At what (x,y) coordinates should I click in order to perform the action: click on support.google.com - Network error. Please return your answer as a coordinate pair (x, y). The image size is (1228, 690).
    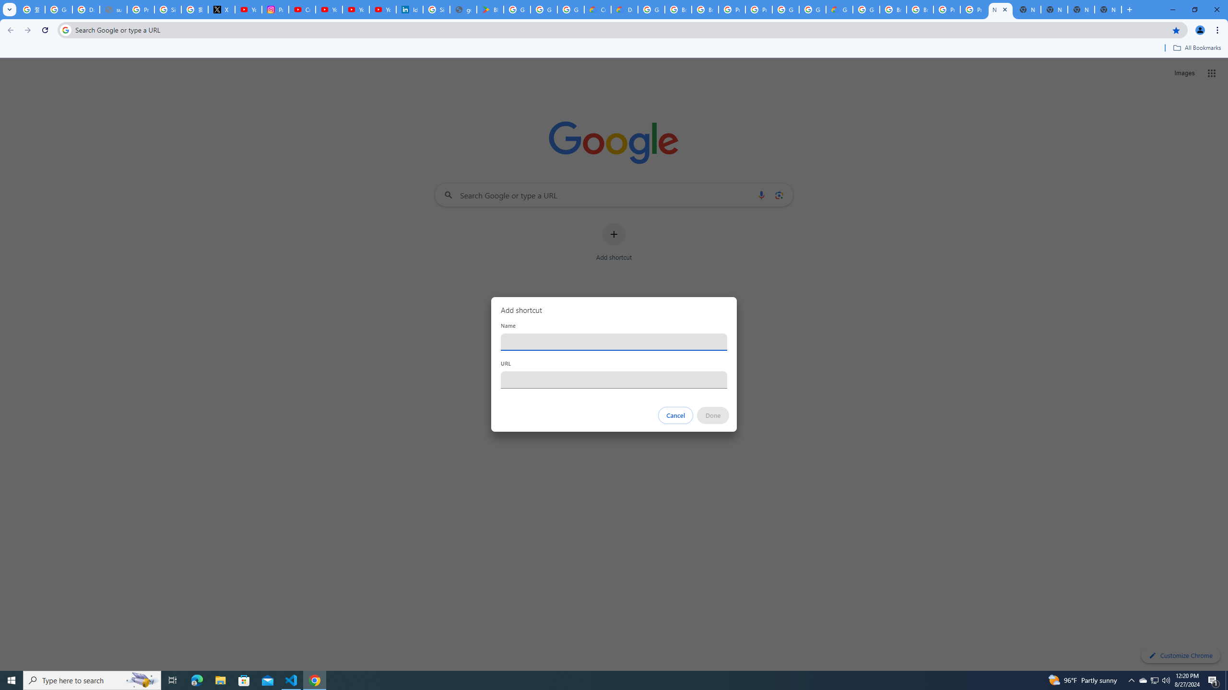
    Looking at the image, I should click on (113, 10).